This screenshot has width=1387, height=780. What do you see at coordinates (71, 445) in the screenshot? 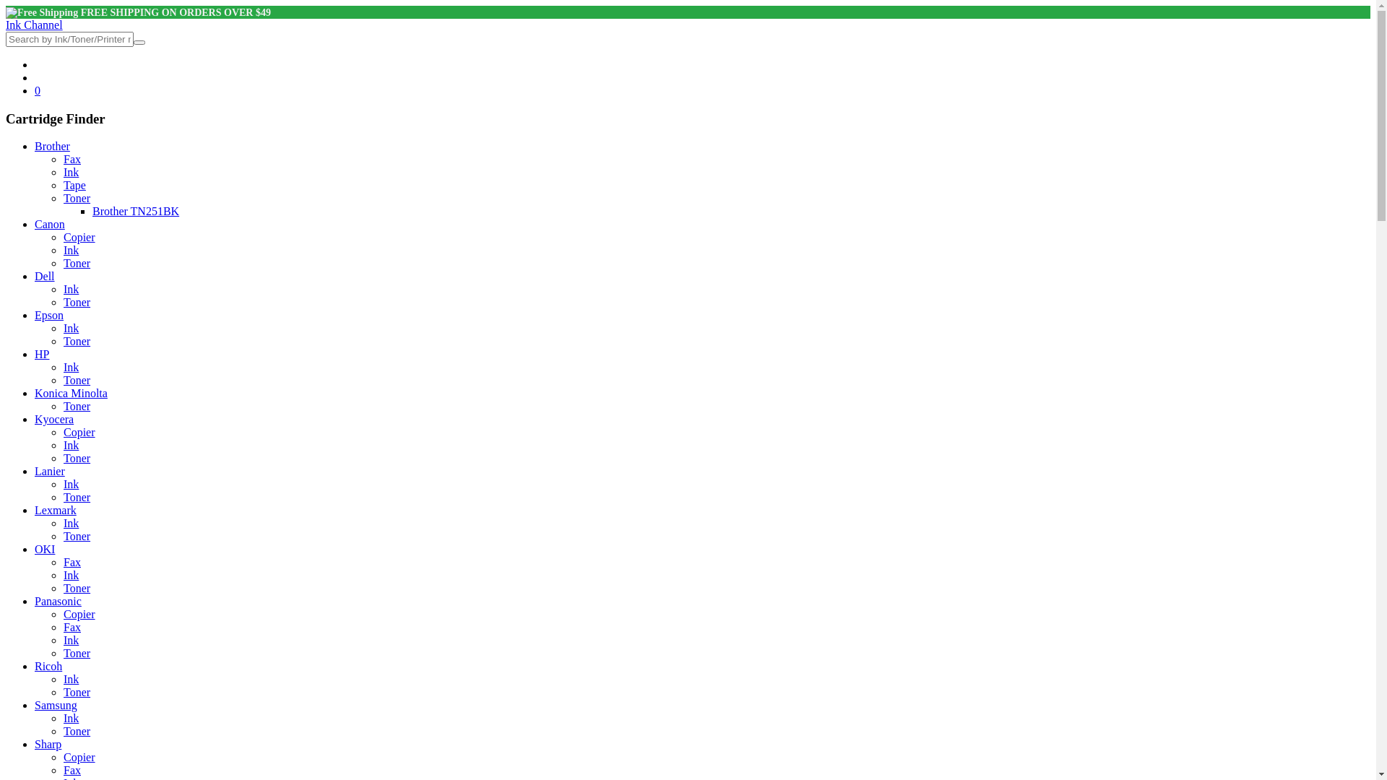
I see `Ink` at bounding box center [71, 445].